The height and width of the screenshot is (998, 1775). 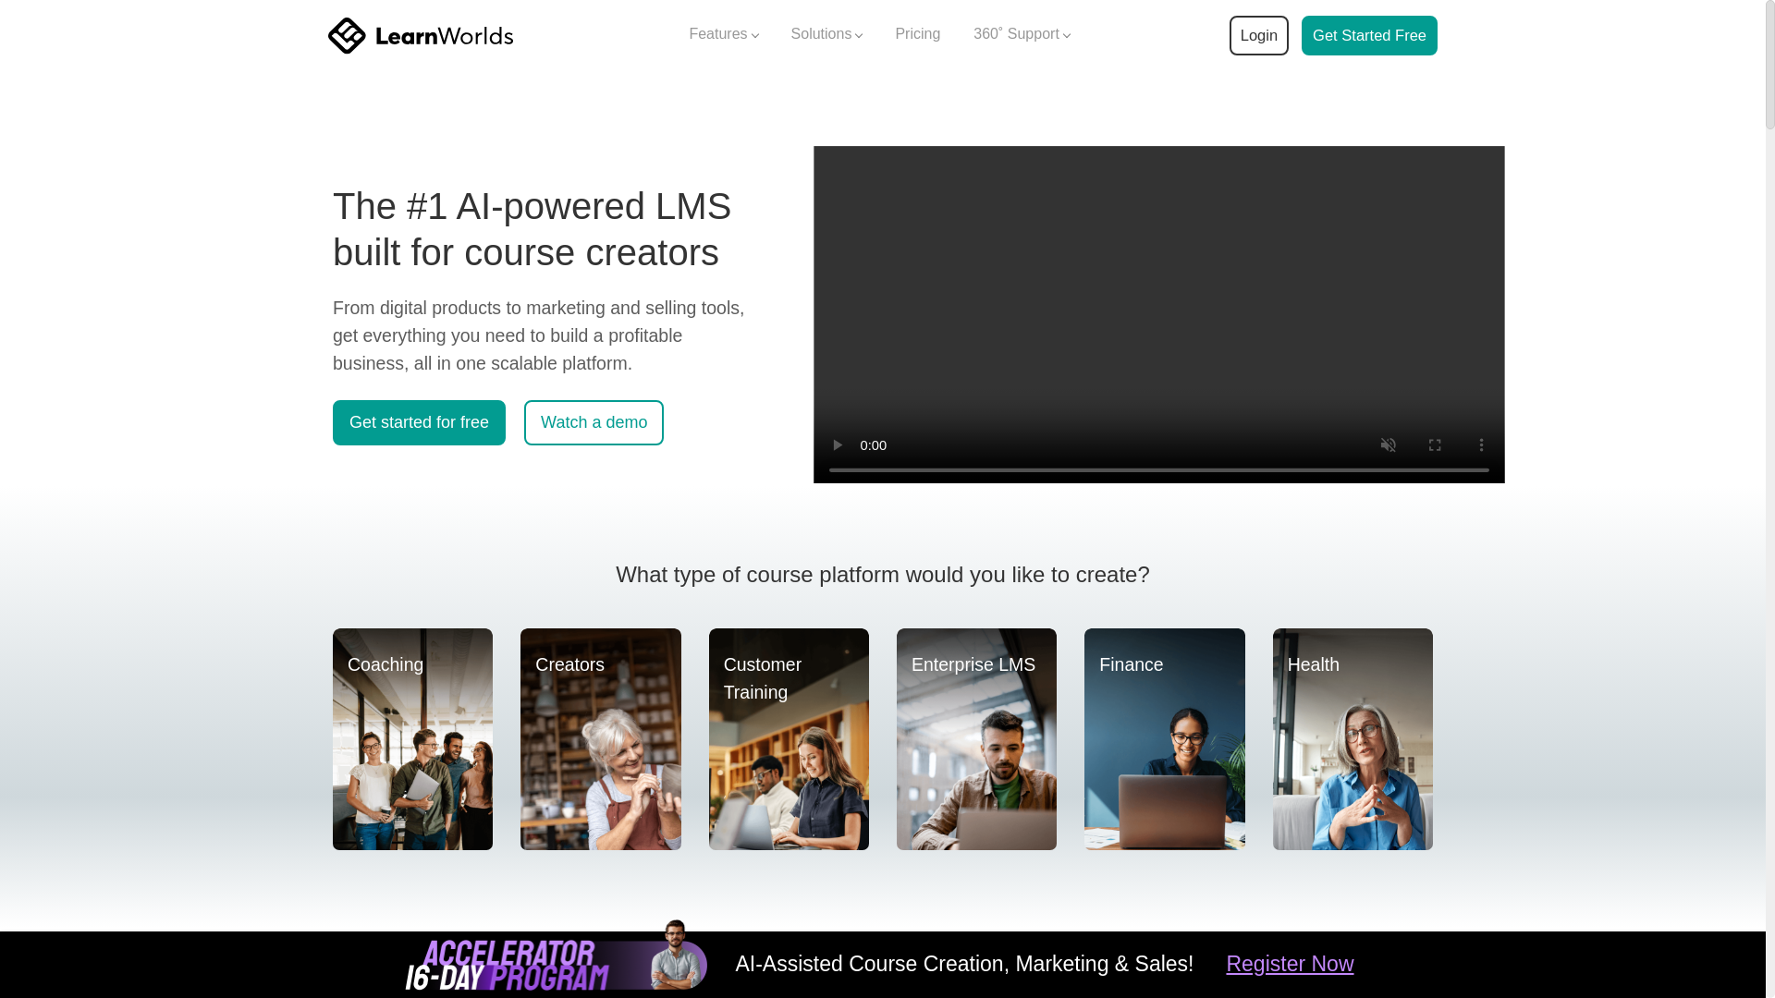 I want to click on Features, so click(x=723, y=35).